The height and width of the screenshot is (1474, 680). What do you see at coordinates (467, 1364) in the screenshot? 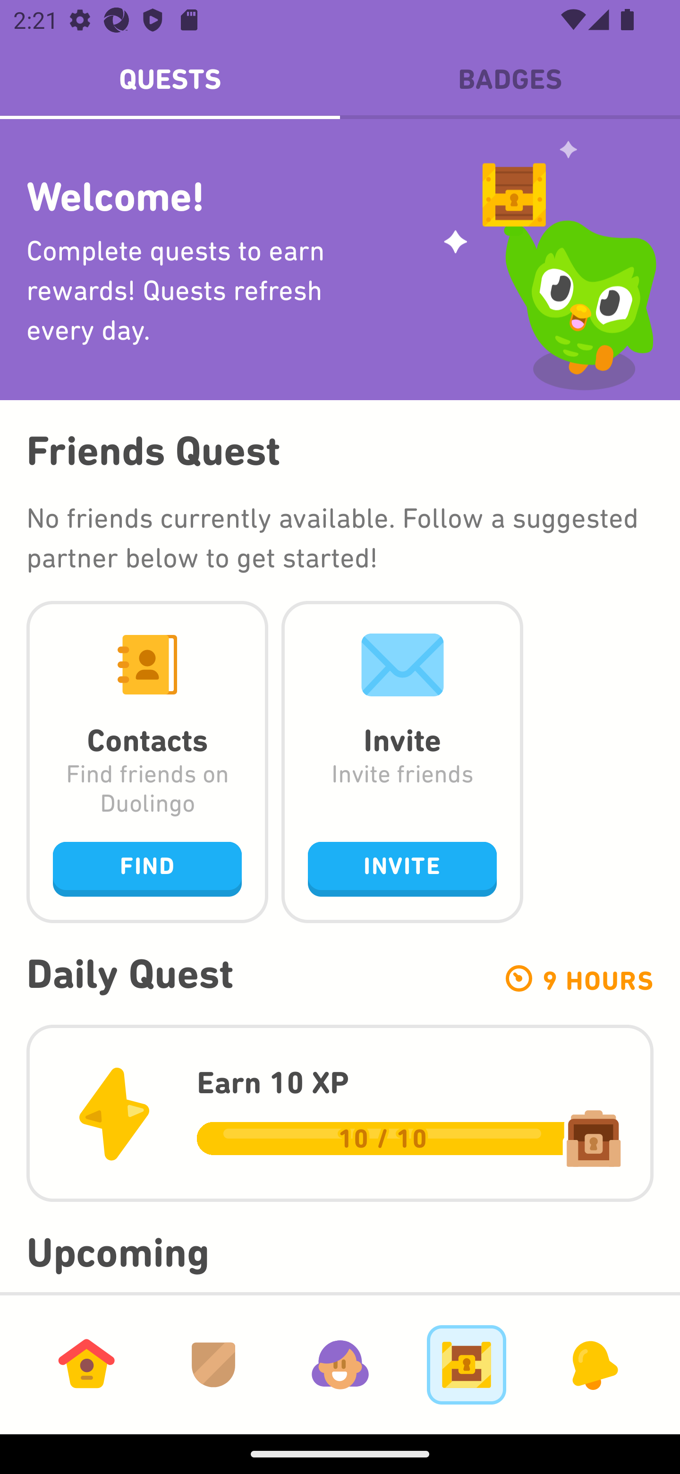
I see `Goals Tab` at bounding box center [467, 1364].